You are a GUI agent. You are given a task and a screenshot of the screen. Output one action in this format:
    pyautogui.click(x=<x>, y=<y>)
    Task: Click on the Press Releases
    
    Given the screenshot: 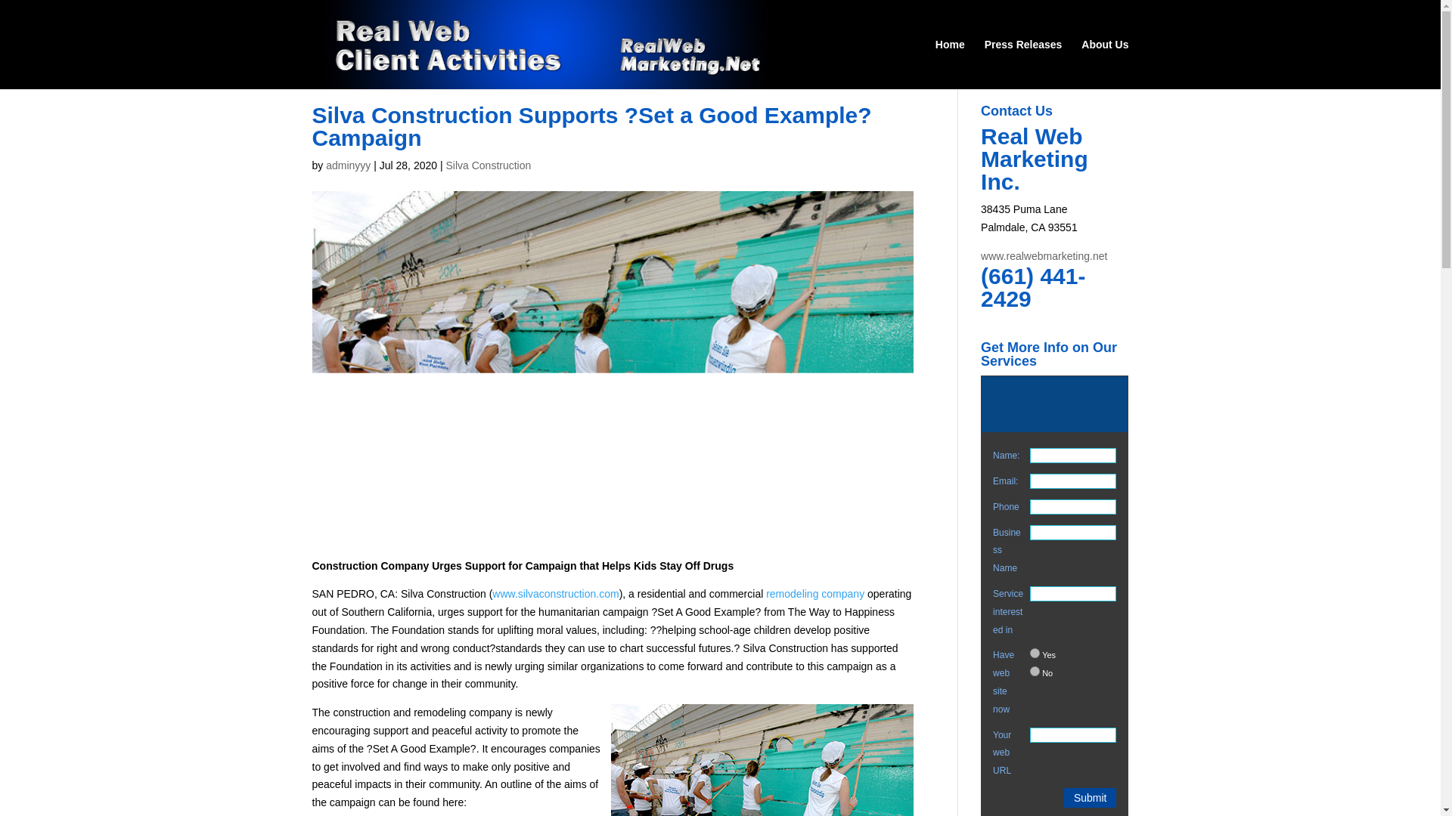 What is the action you would take?
    pyautogui.click(x=1023, y=63)
    